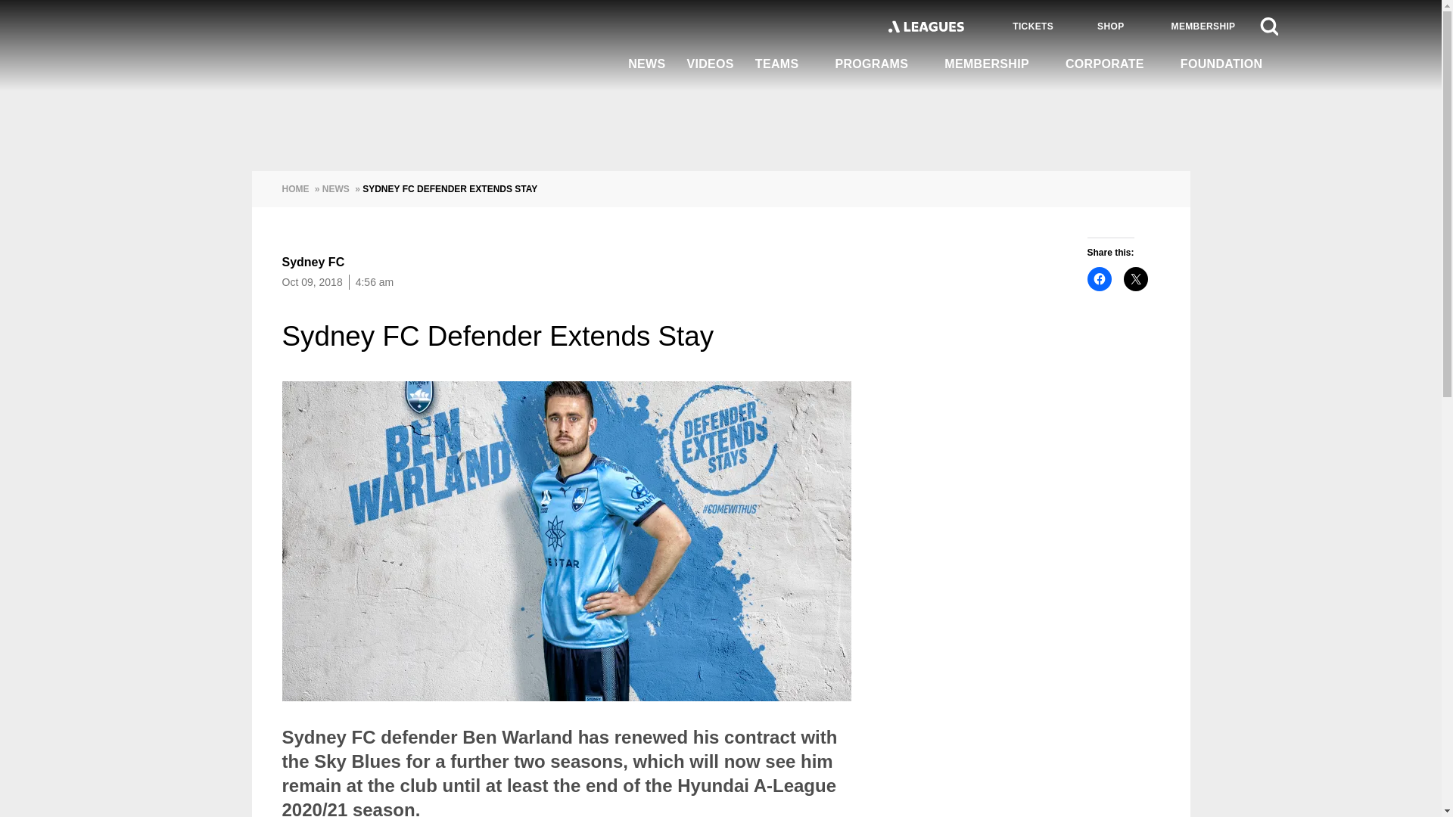  I want to click on NEWS, so click(646, 65).